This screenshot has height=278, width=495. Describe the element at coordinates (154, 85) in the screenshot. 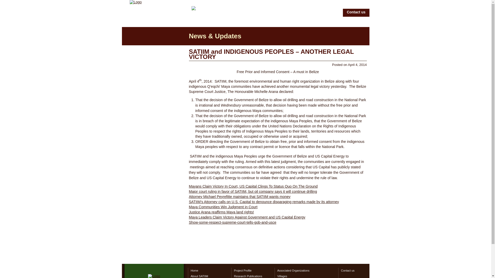

I see `STAFF & BOARD OF DIRECTORS` at that location.